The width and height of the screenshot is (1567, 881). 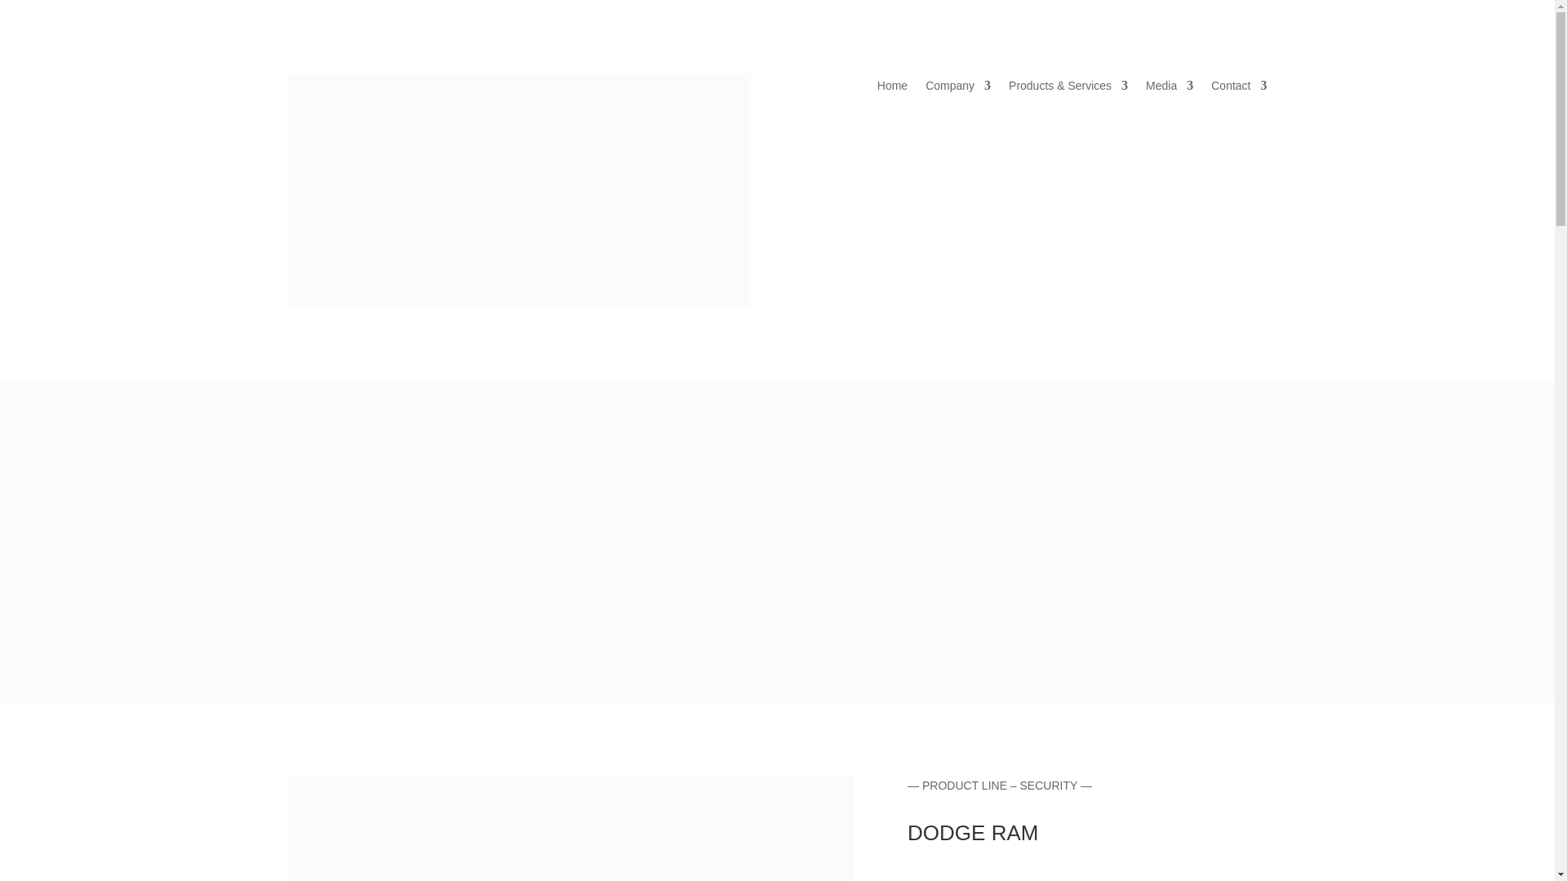 I want to click on Company, so click(x=958, y=88).